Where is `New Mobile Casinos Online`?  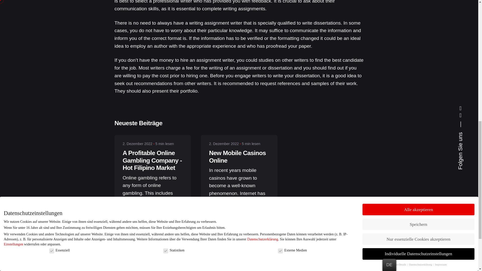 New Mobile Casinos Online is located at coordinates (237, 157).